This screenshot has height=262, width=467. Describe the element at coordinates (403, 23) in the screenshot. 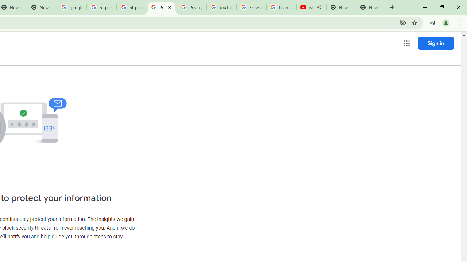

I see `Third-party cookies blocked` at that location.